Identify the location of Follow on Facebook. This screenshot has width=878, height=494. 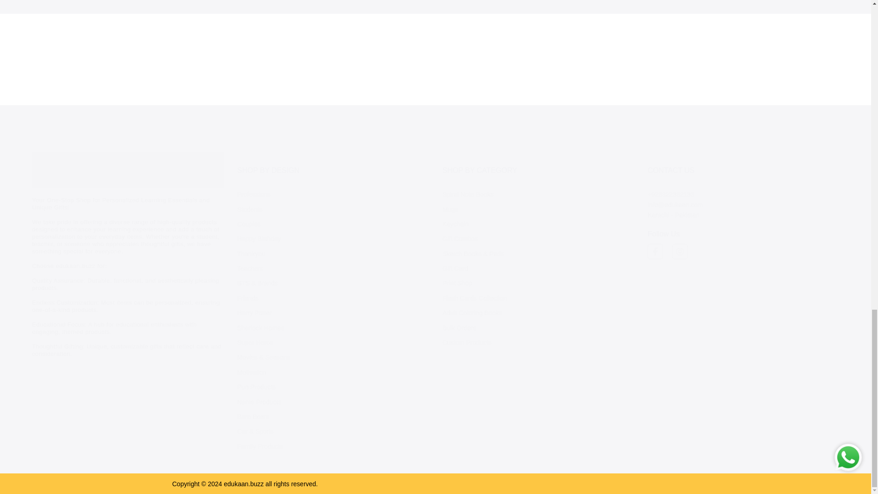
(655, 252).